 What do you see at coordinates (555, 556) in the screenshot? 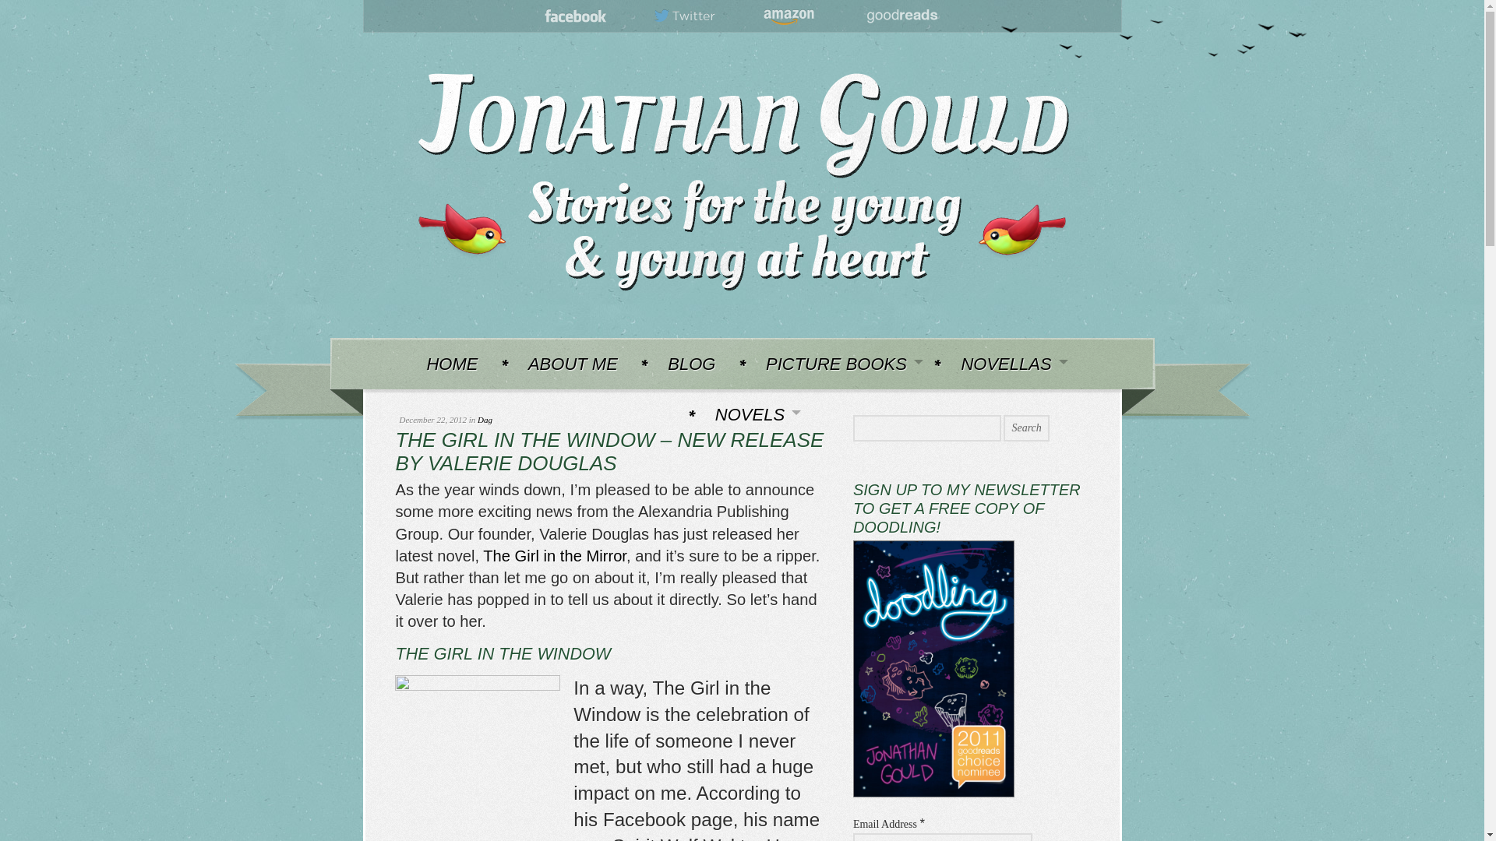
I see `The Girl in the Mirror` at bounding box center [555, 556].